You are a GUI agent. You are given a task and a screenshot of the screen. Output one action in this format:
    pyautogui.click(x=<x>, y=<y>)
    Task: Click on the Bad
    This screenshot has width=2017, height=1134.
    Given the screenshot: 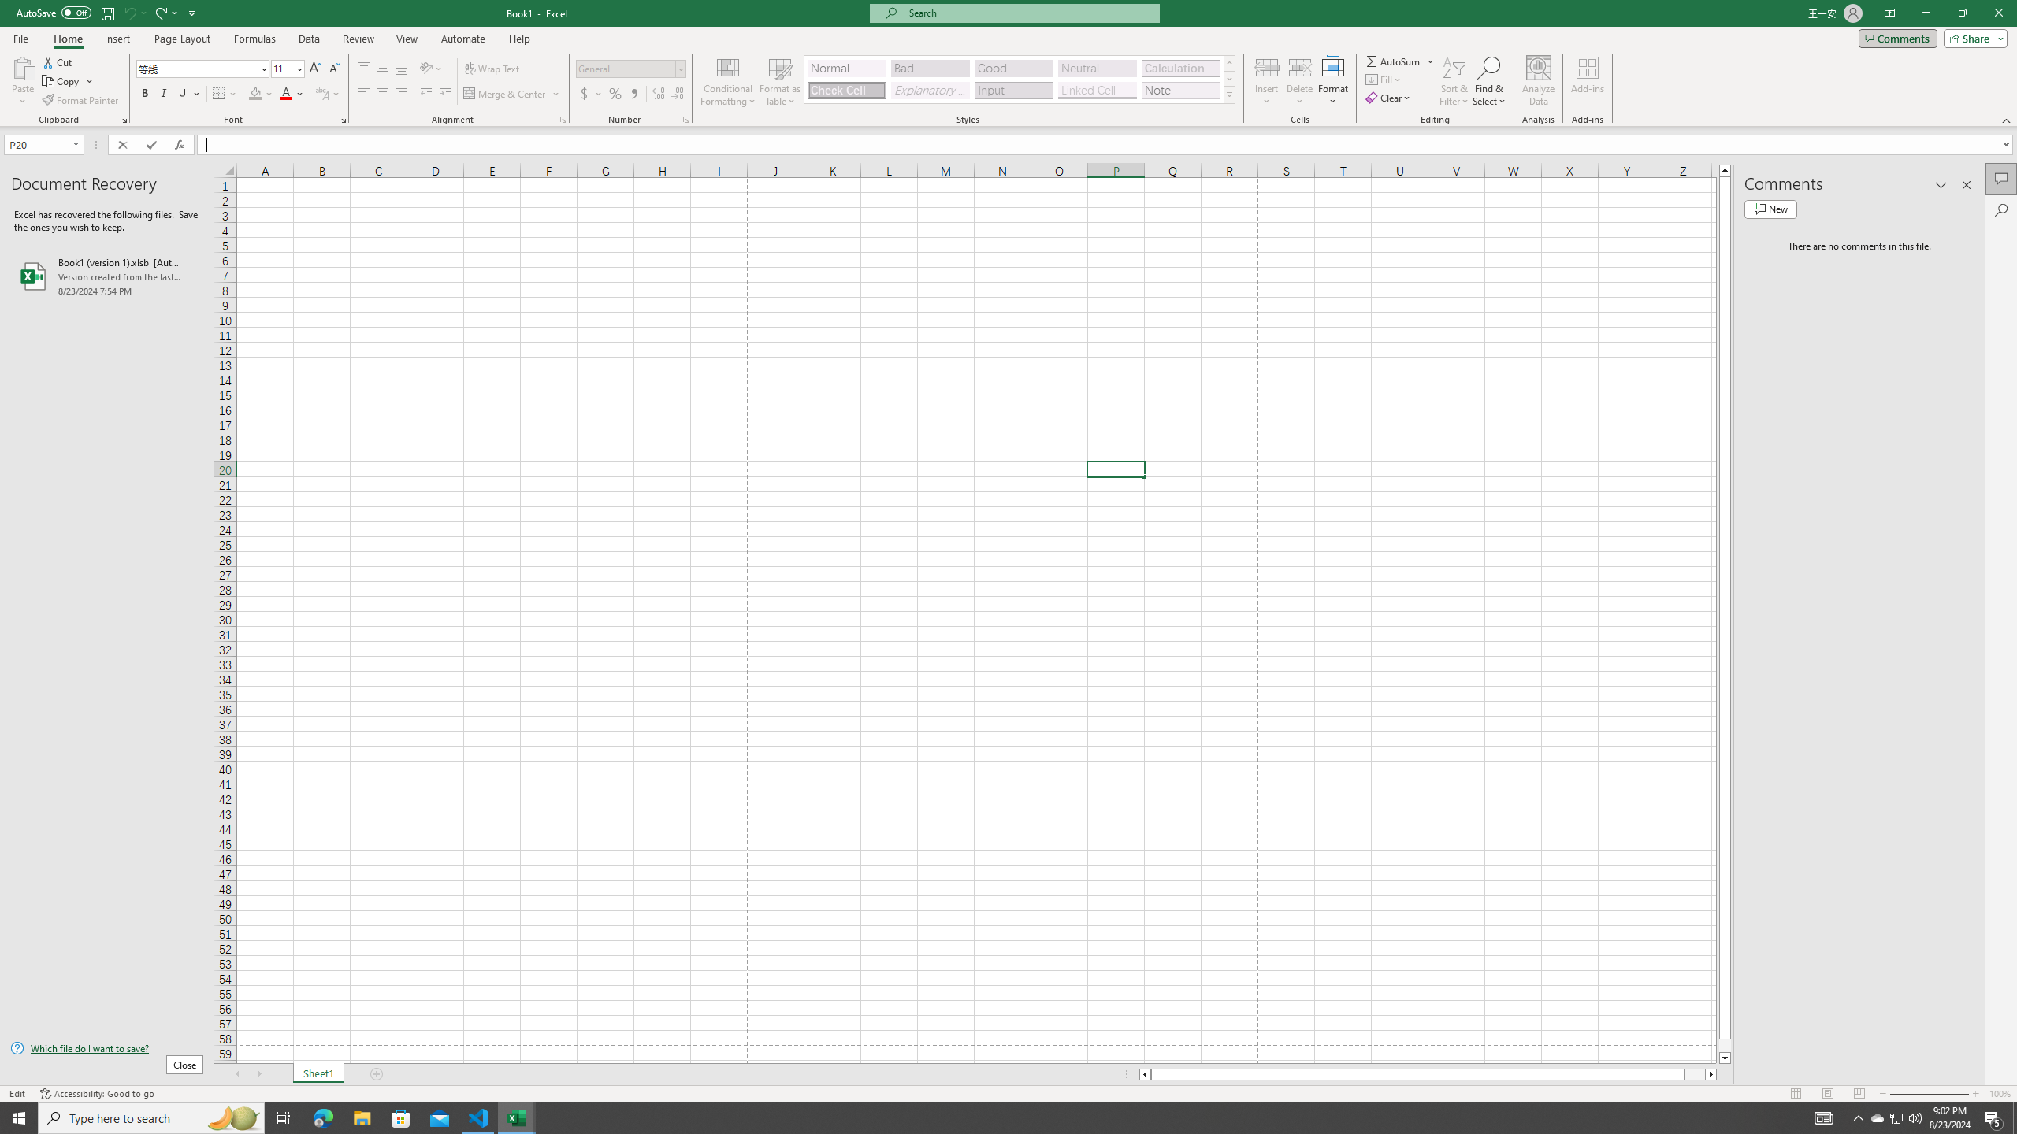 What is the action you would take?
    pyautogui.click(x=930, y=68)
    